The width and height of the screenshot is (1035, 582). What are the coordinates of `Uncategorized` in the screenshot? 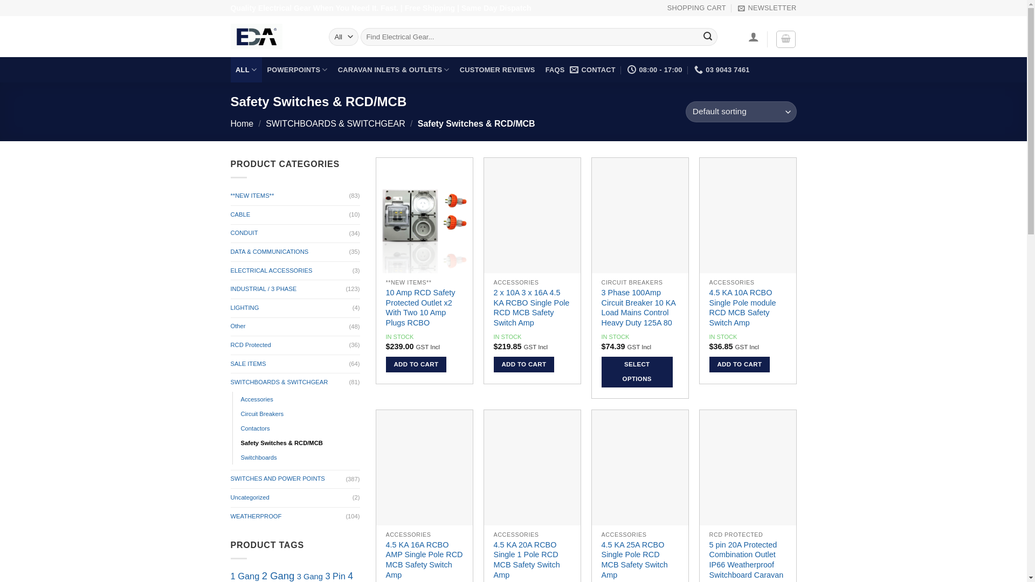 It's located at (292, 498).